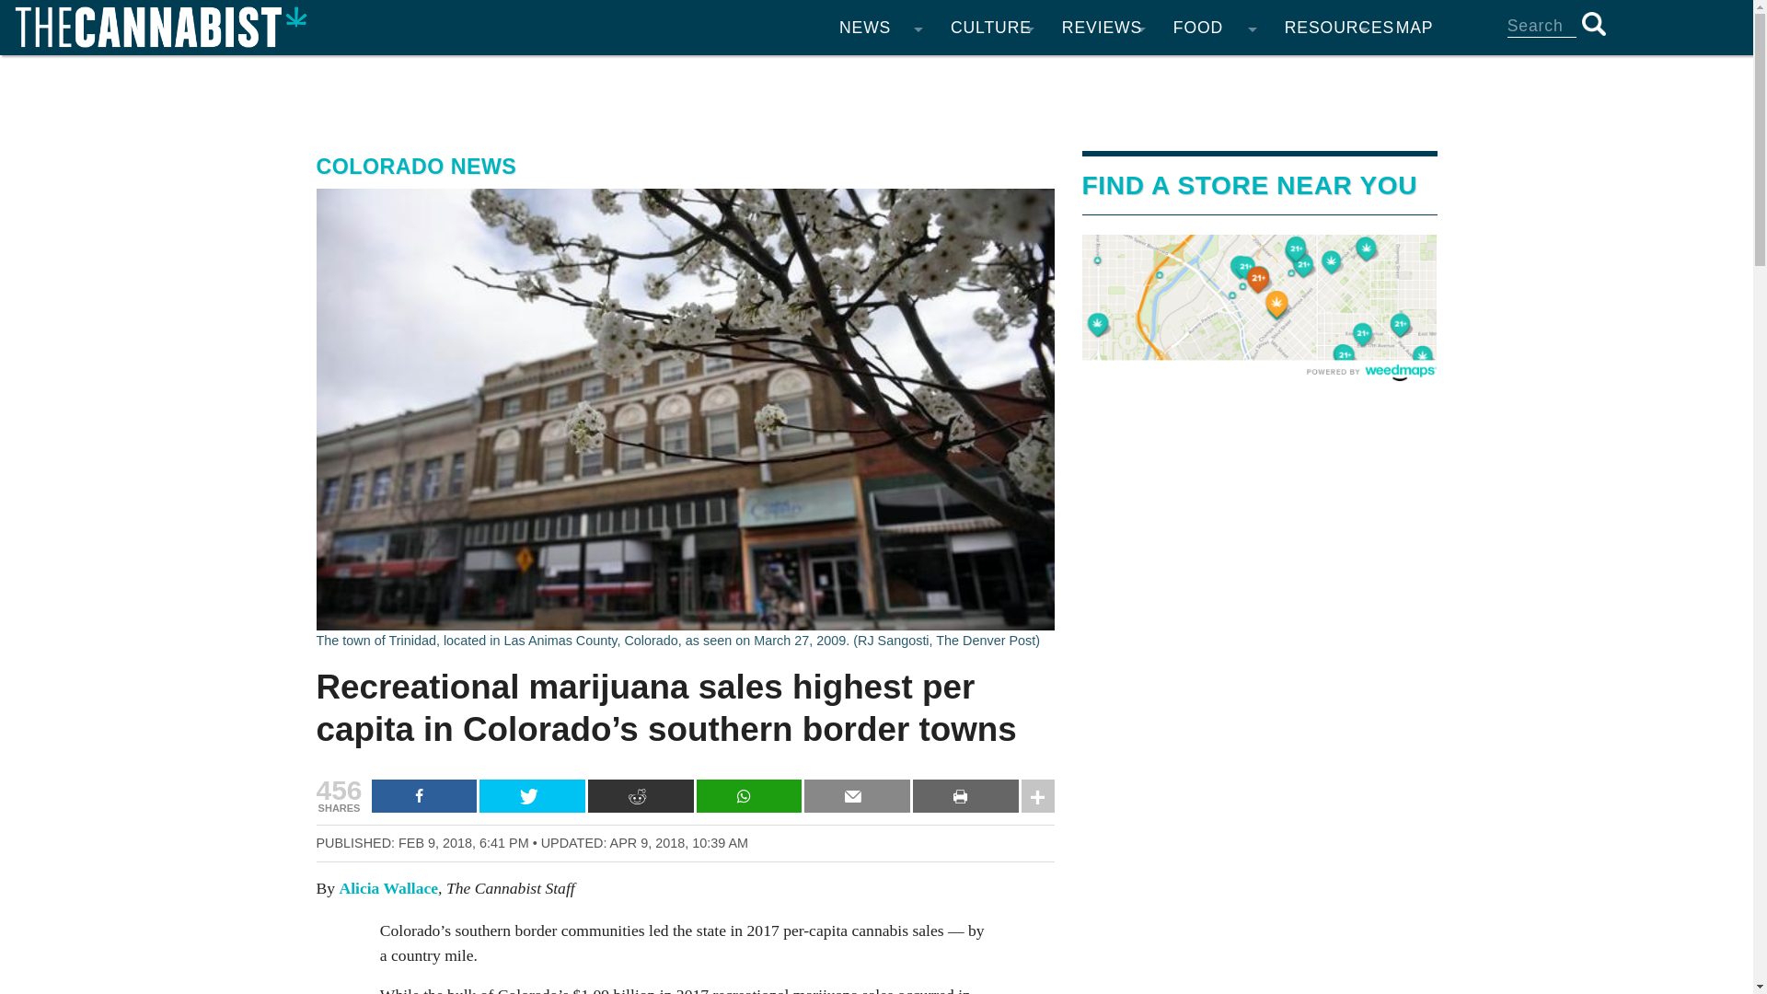  What do you see at coordinates (992, 331) in the screenshot?
I see `WORLD CULTURE` at bounding box center [992, 331].